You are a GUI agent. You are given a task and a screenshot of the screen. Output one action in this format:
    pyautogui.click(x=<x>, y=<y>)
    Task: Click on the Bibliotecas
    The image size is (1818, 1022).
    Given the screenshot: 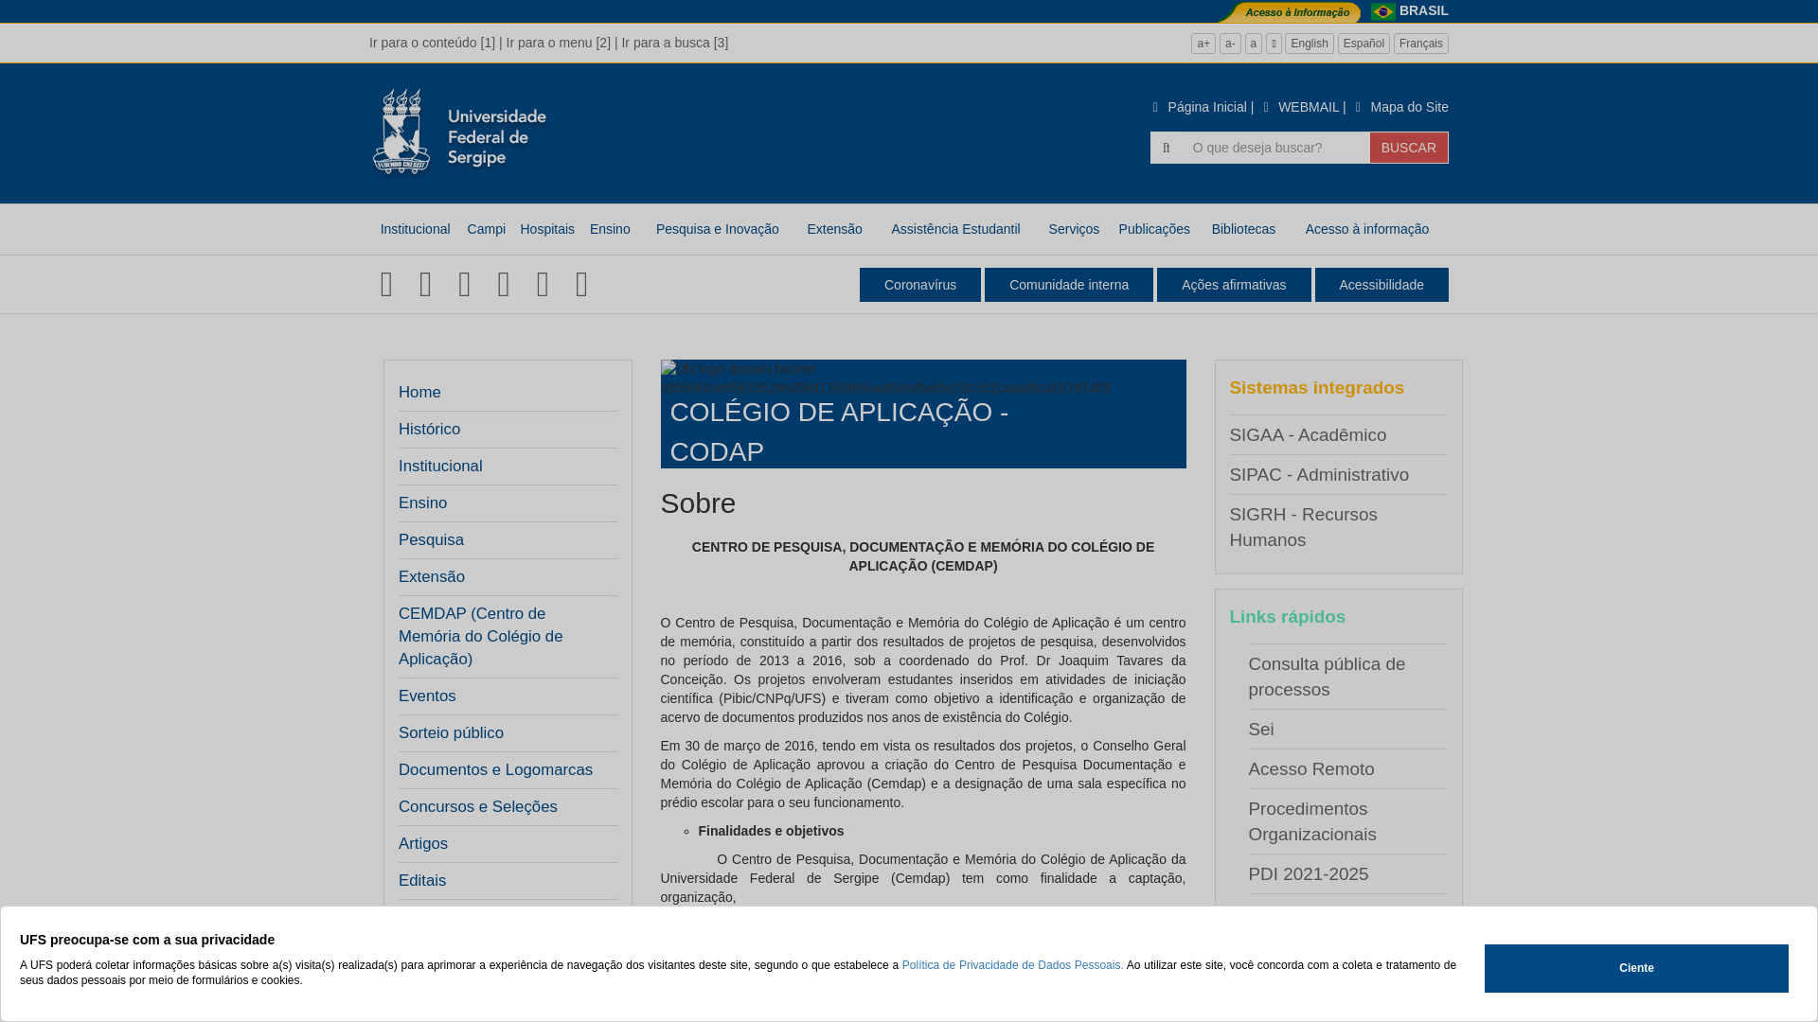 What is the action you would take?
    pyautogui.click(x=1244, y=229)
    